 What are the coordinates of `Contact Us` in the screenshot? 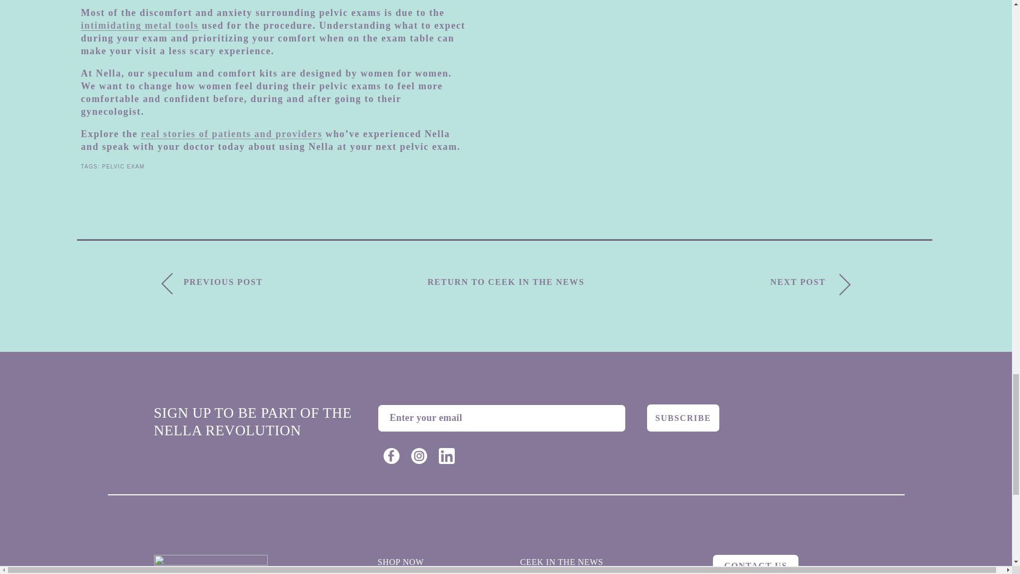 It's located at (755, 564).